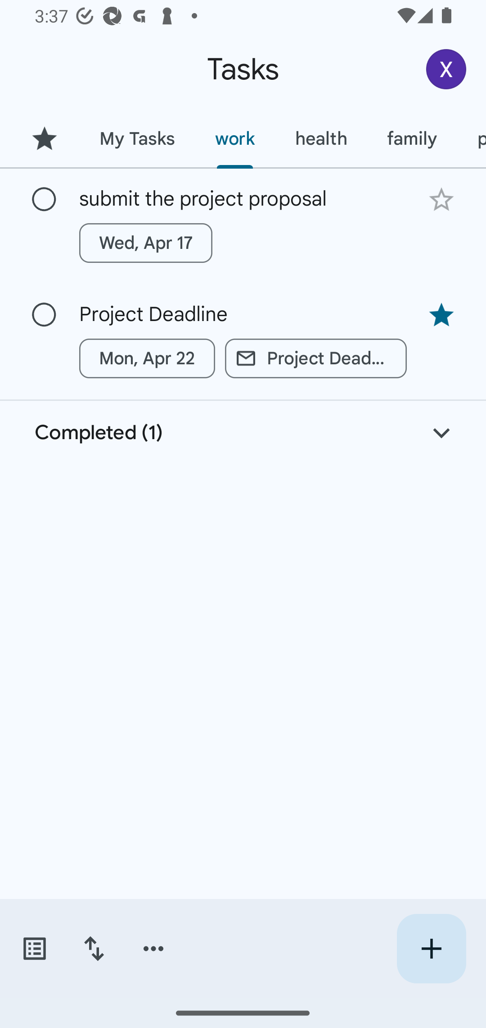 This screenshot has width=486, height=1028. Describe the element at coordinates (441, 316) in the screenshot. I see `Remove star` at that location.